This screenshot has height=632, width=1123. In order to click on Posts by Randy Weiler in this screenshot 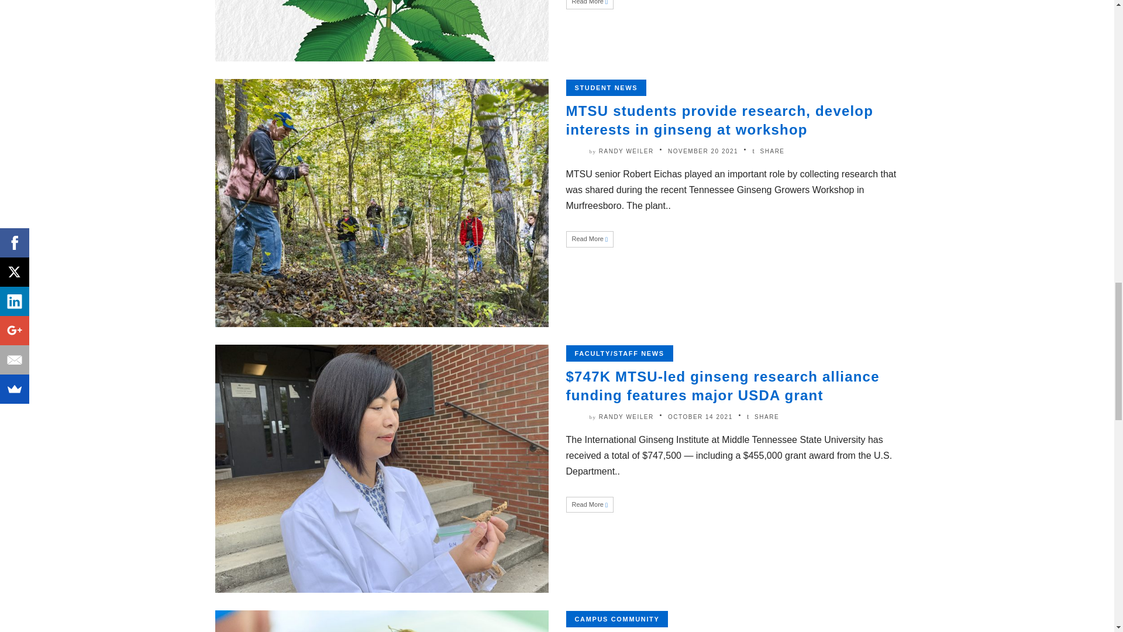, I will do `click(626, 151)`.